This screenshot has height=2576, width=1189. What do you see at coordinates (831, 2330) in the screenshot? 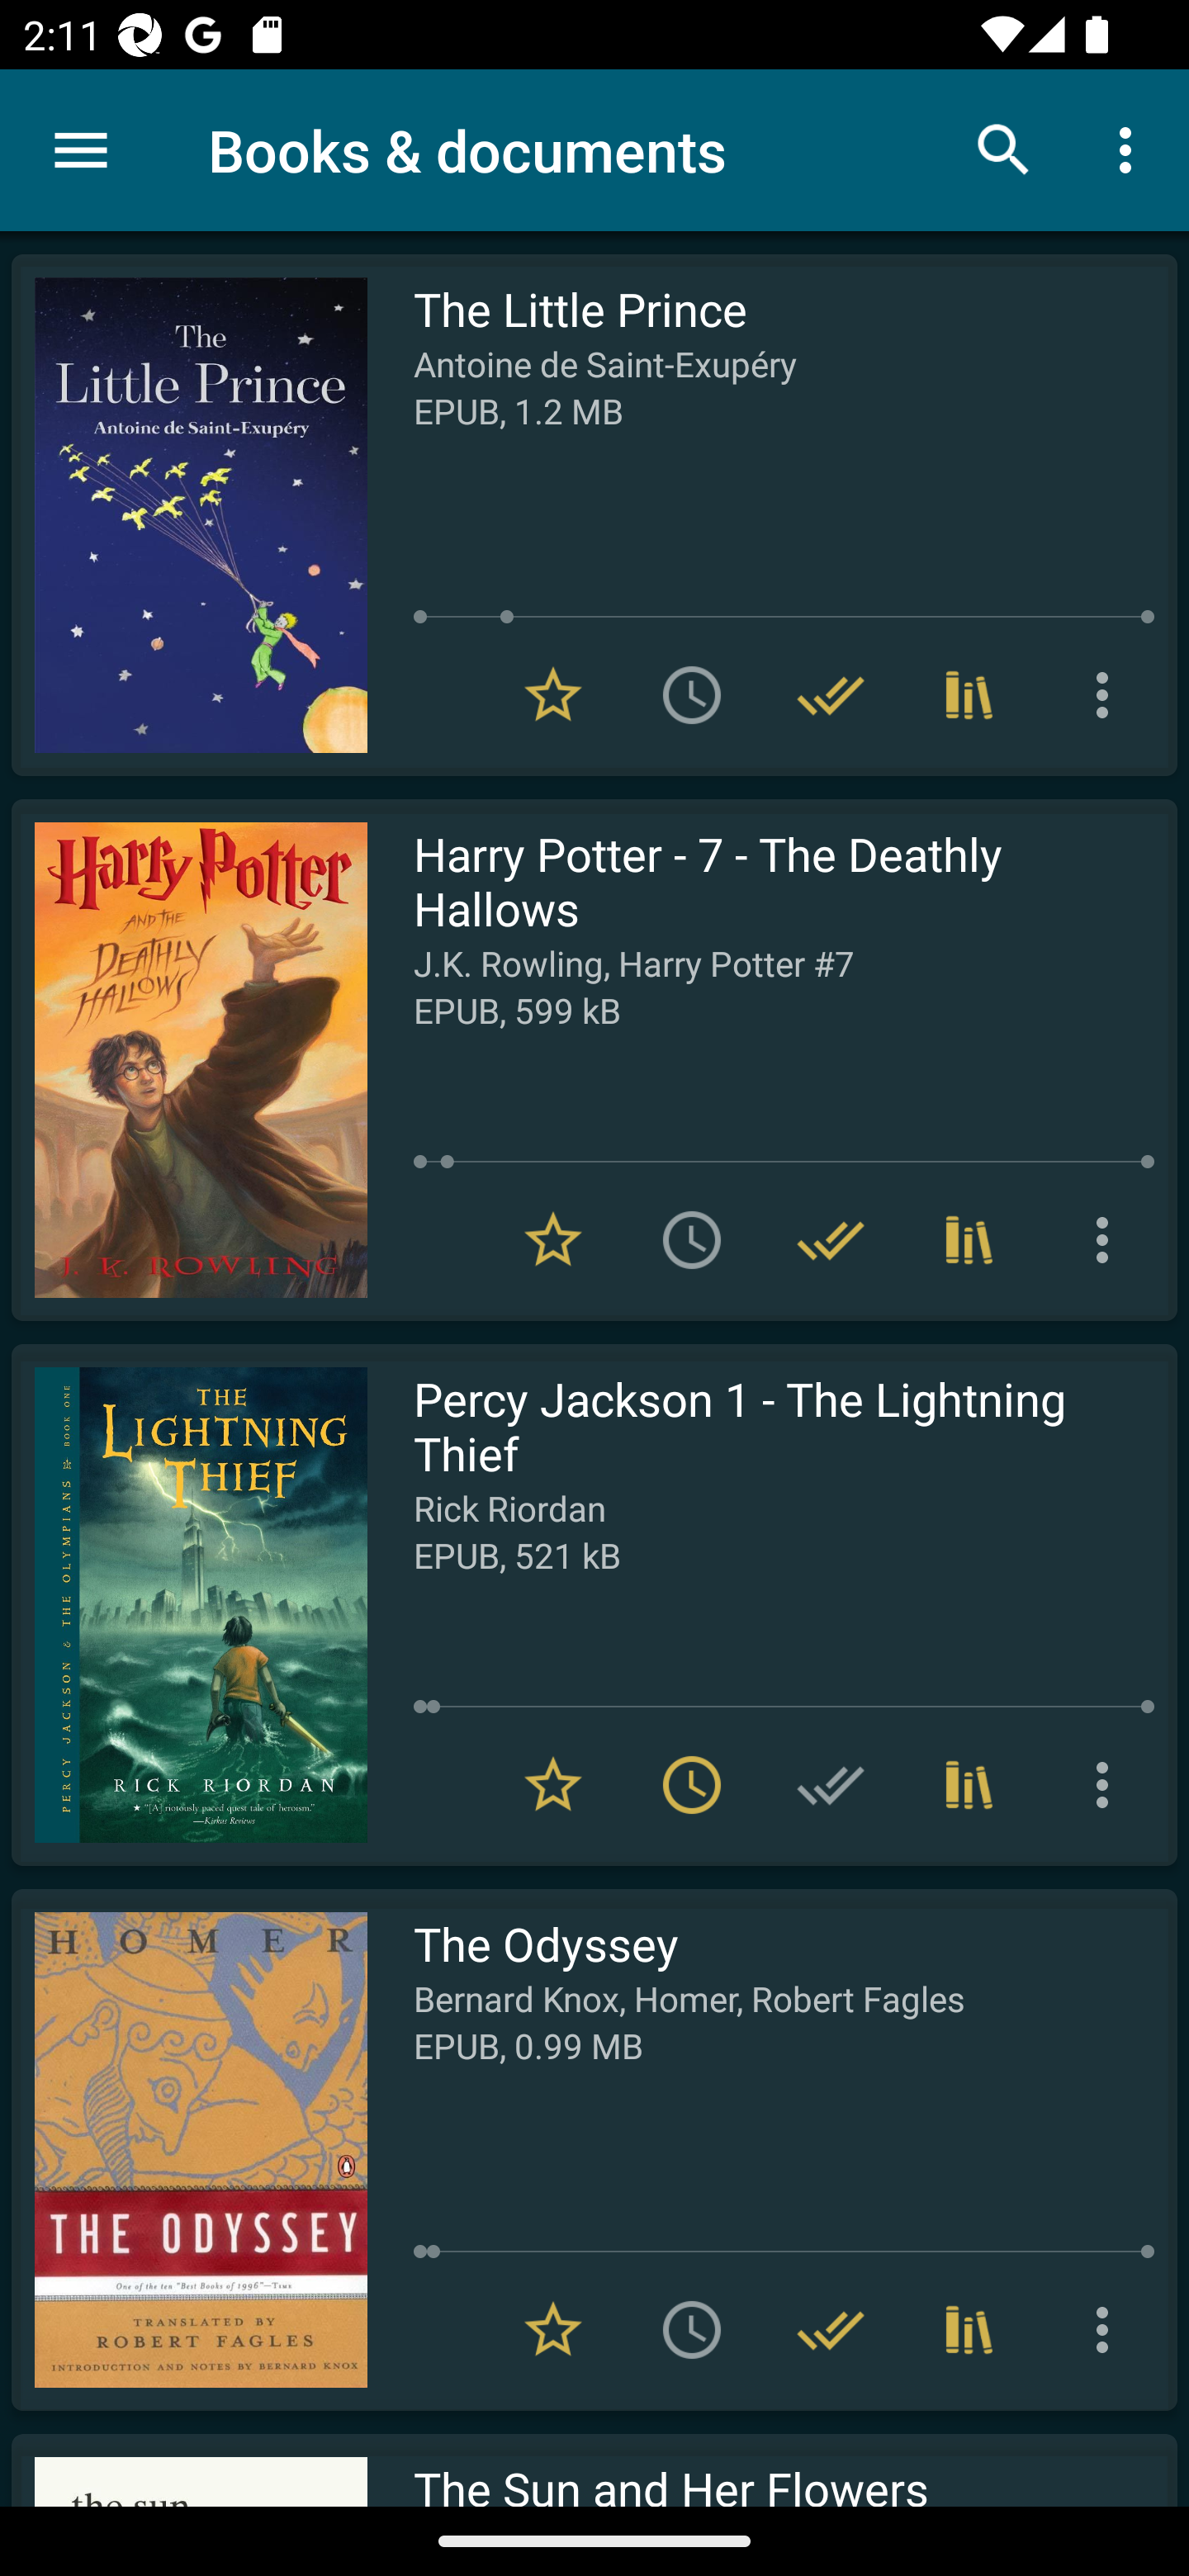
I see `Remove from Have read` at bounding box center [831, 2330].